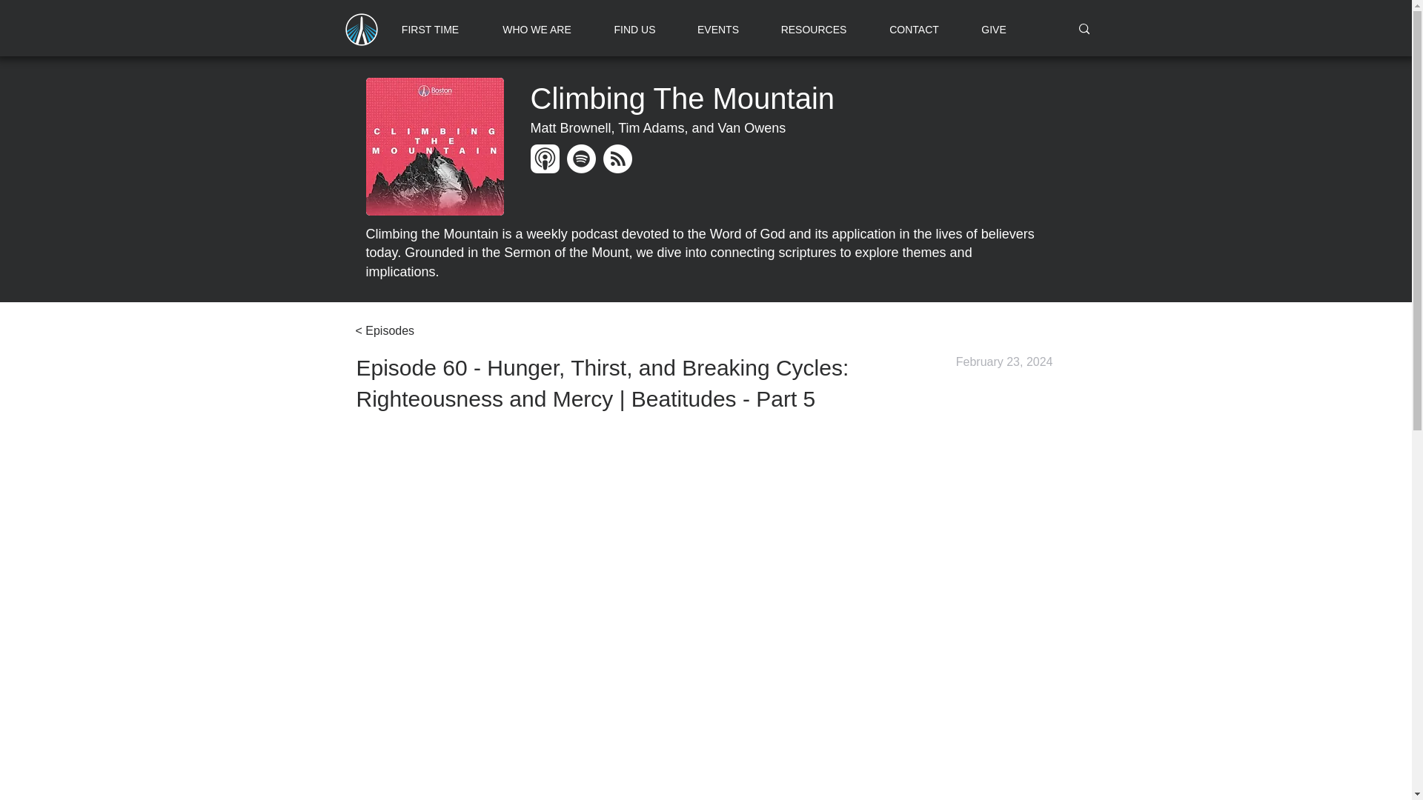 The image size is (1423, 800). Describe the element at coordinates (913, 30) in the screenshot. I see `CONTACT` at that location.